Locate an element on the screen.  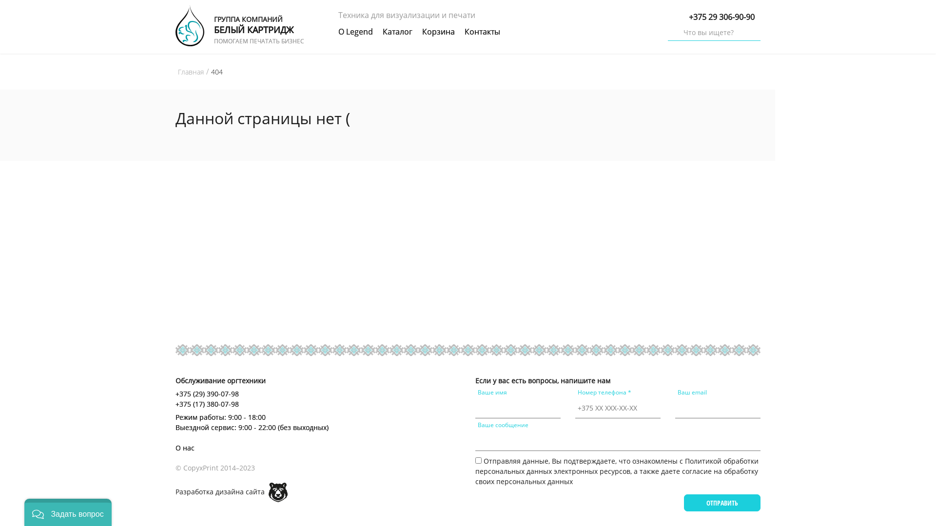
+375 (17) 380-07-98 is located at coordinates (268, 404).